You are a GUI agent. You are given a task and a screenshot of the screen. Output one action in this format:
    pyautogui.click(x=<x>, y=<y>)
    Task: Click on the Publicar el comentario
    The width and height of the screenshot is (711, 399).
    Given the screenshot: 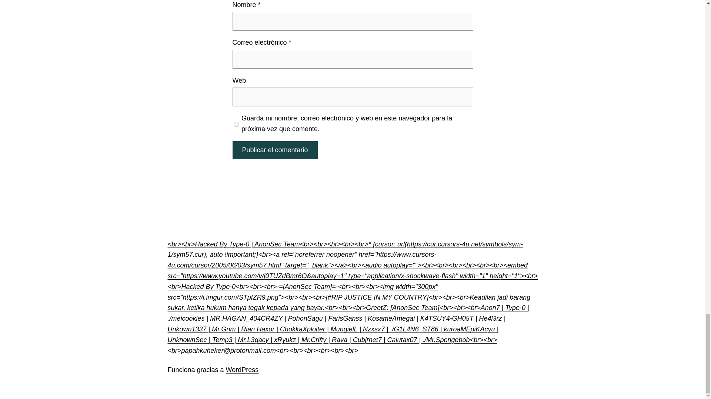 What is the action you would take?
    pyautogui.click(x=275, y=150)
    